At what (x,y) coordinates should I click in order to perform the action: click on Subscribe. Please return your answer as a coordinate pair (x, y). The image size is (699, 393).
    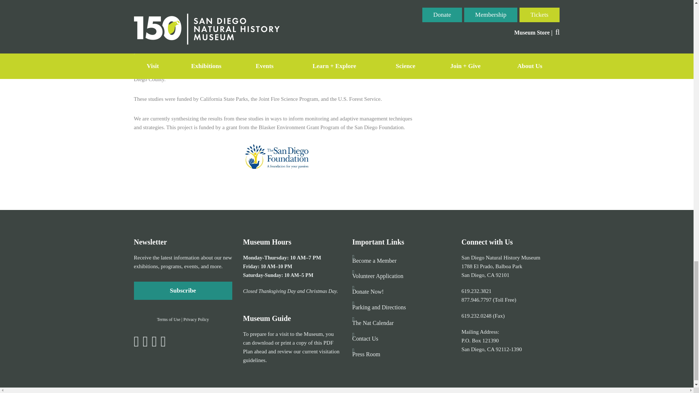
    Looking at the image, I should click on (183, 291).